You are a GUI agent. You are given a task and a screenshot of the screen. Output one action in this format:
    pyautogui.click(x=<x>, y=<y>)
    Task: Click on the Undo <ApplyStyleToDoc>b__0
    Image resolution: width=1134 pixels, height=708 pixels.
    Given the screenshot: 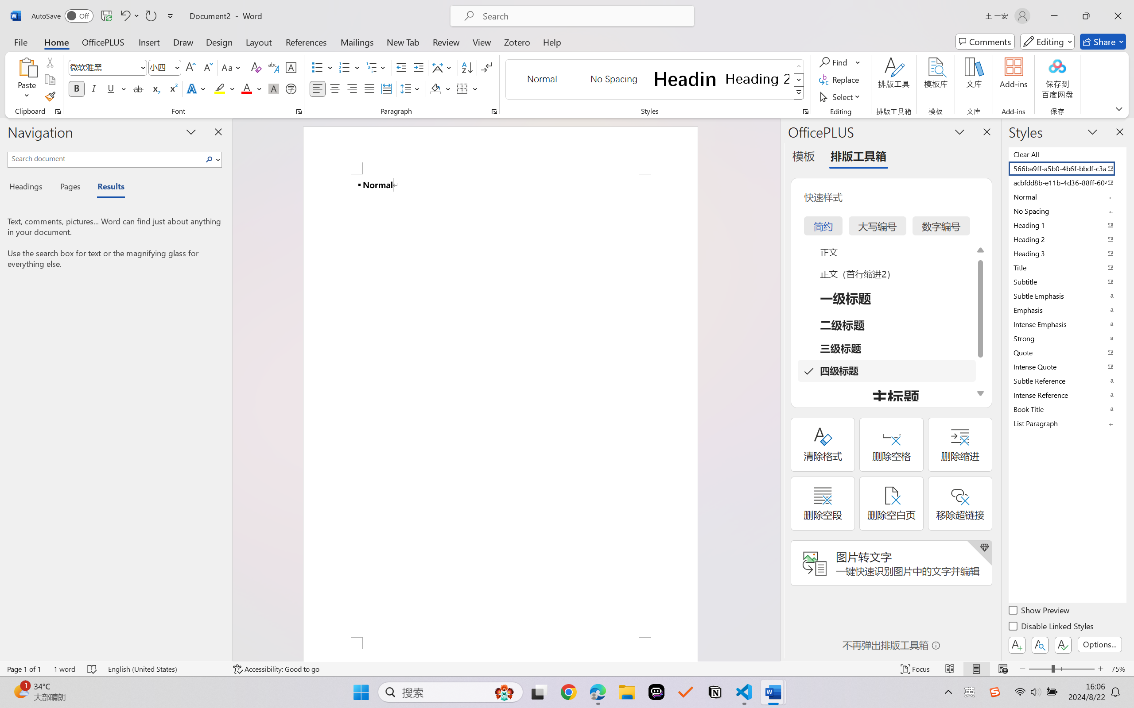 What is the action you would take?
    pyautogui.click(x=129, y=16)
    